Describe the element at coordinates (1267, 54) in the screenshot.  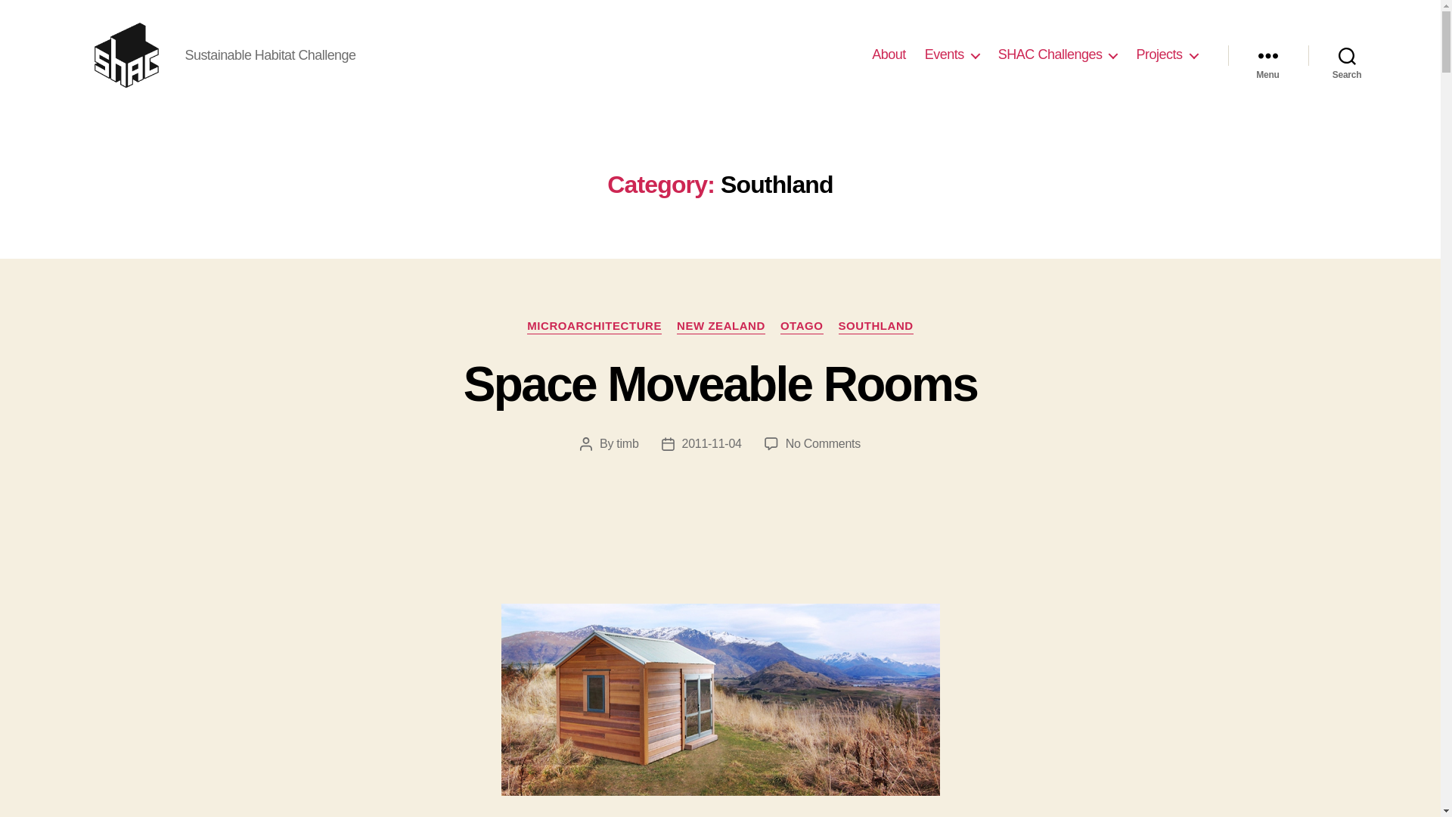
I see `Menu` at that location.